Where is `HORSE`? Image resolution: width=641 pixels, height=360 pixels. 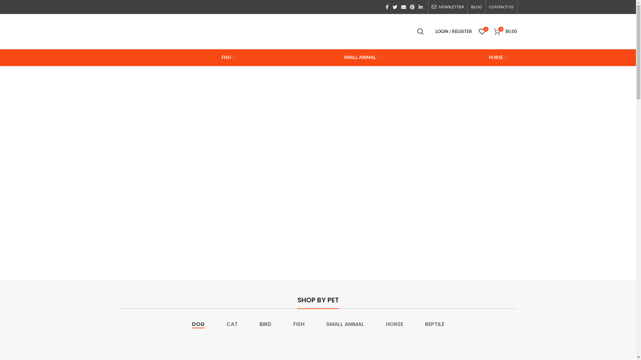 HORSE is located at coordinates (394, 324).